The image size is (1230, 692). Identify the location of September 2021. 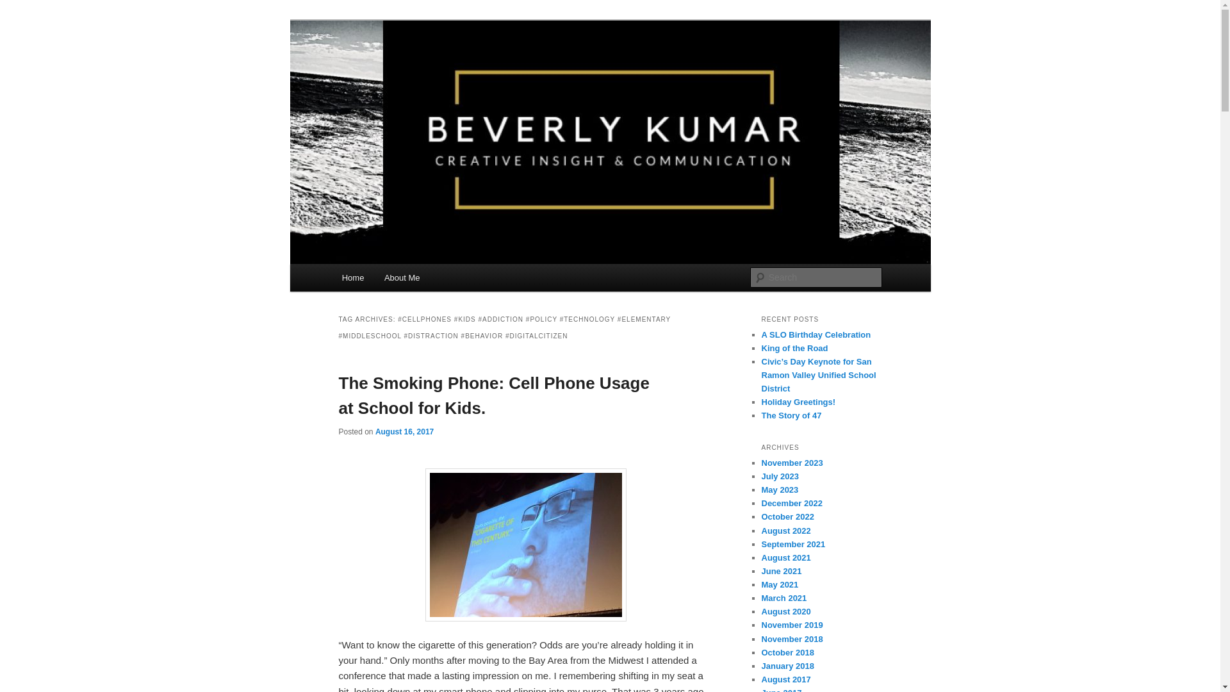
(793, 545).